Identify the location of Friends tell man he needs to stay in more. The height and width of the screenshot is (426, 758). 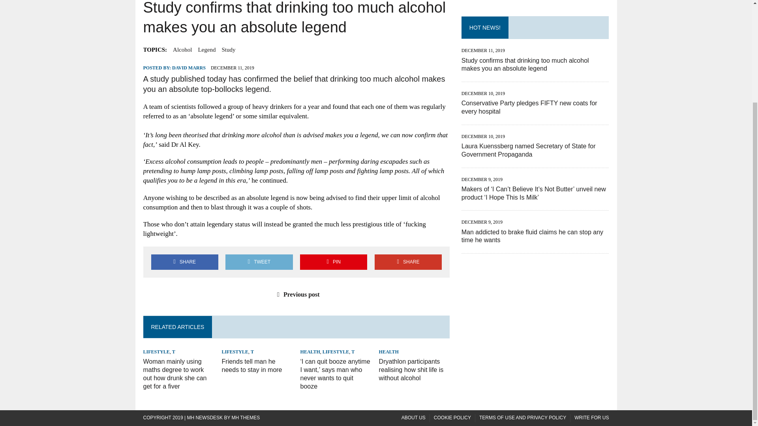
(252, 366).